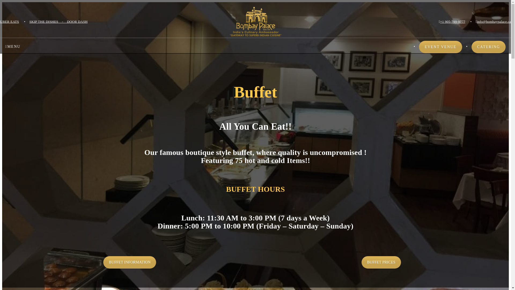  I want to click on EVENT VENUE, so click(440, 47).